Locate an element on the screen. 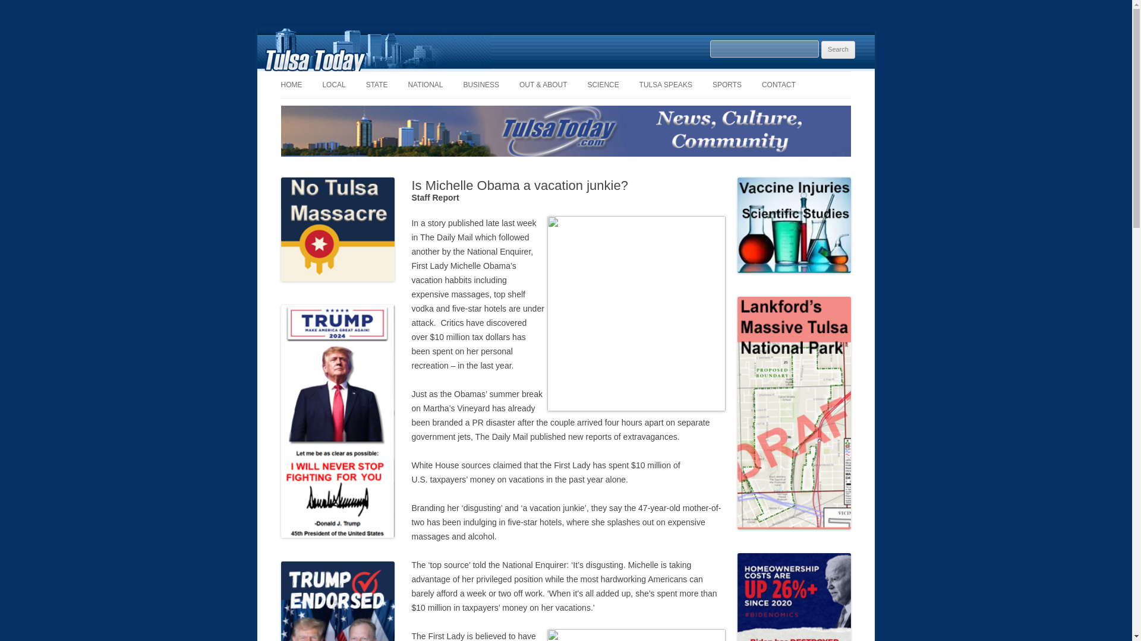  NATIONAL is located at coordinates (424, 84).